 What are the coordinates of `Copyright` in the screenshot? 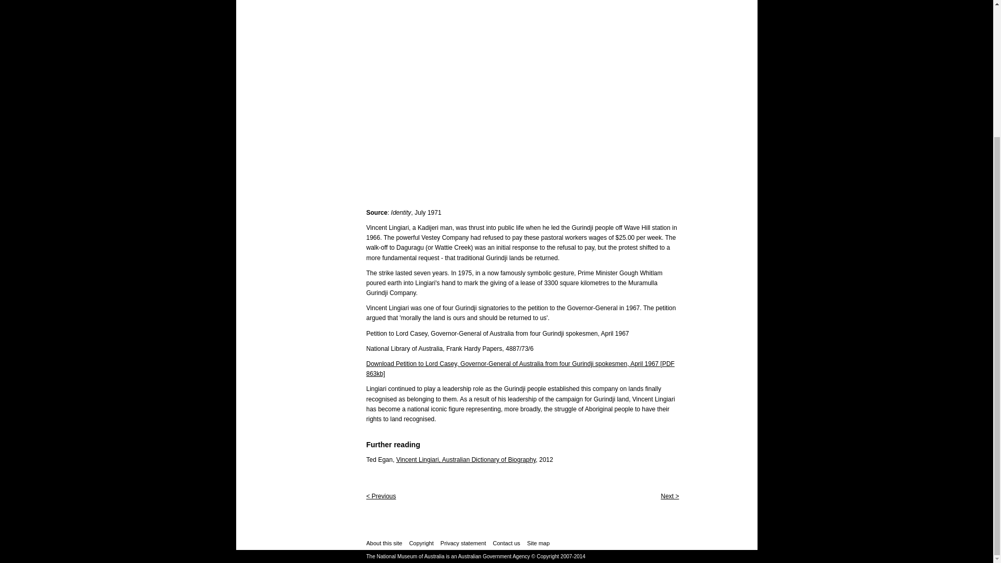 It's located at (421, 543).